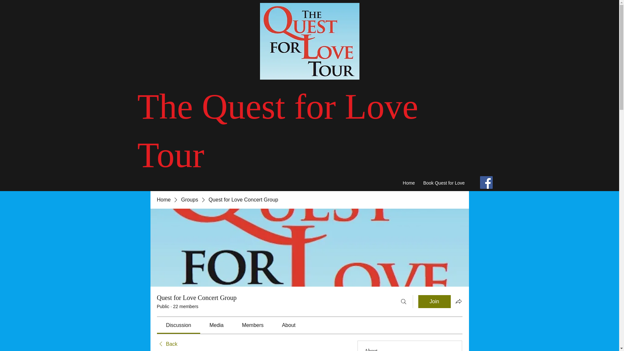 The image size is (624, 351). I want to click on Home, so click(409, 183).